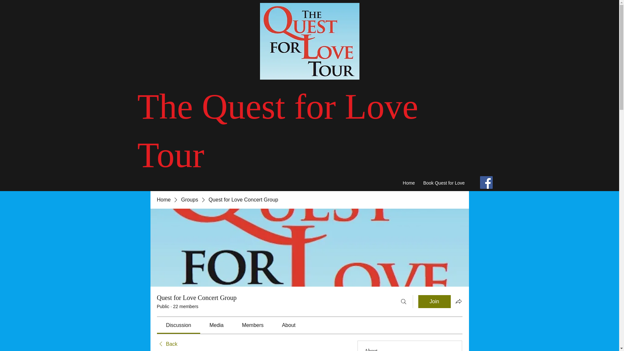 The image size is (624, 351). I want to click on Home, so click(409, 183).